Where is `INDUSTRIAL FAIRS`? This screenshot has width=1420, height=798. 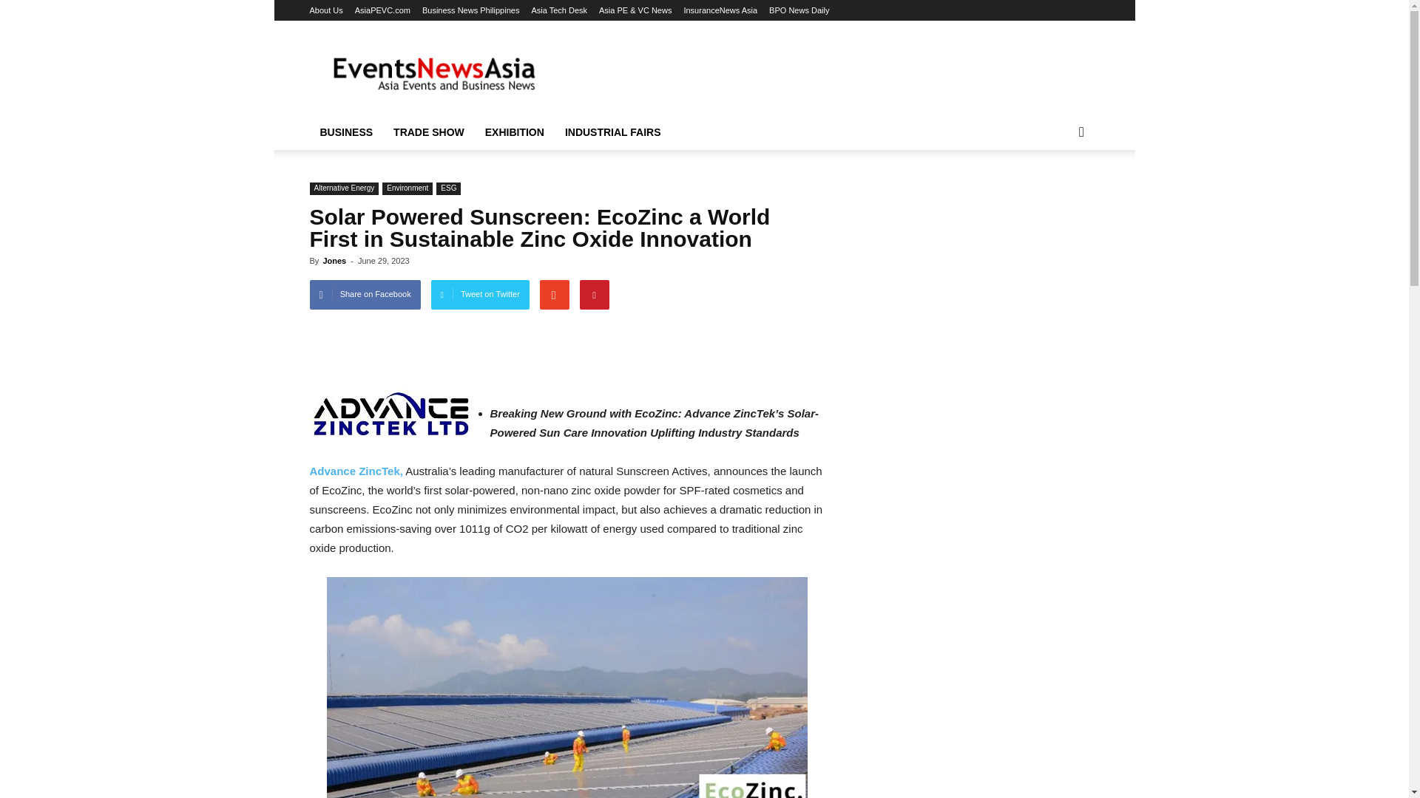
INDUSTRIAL FAIRS is located at coordinates (613, 132).